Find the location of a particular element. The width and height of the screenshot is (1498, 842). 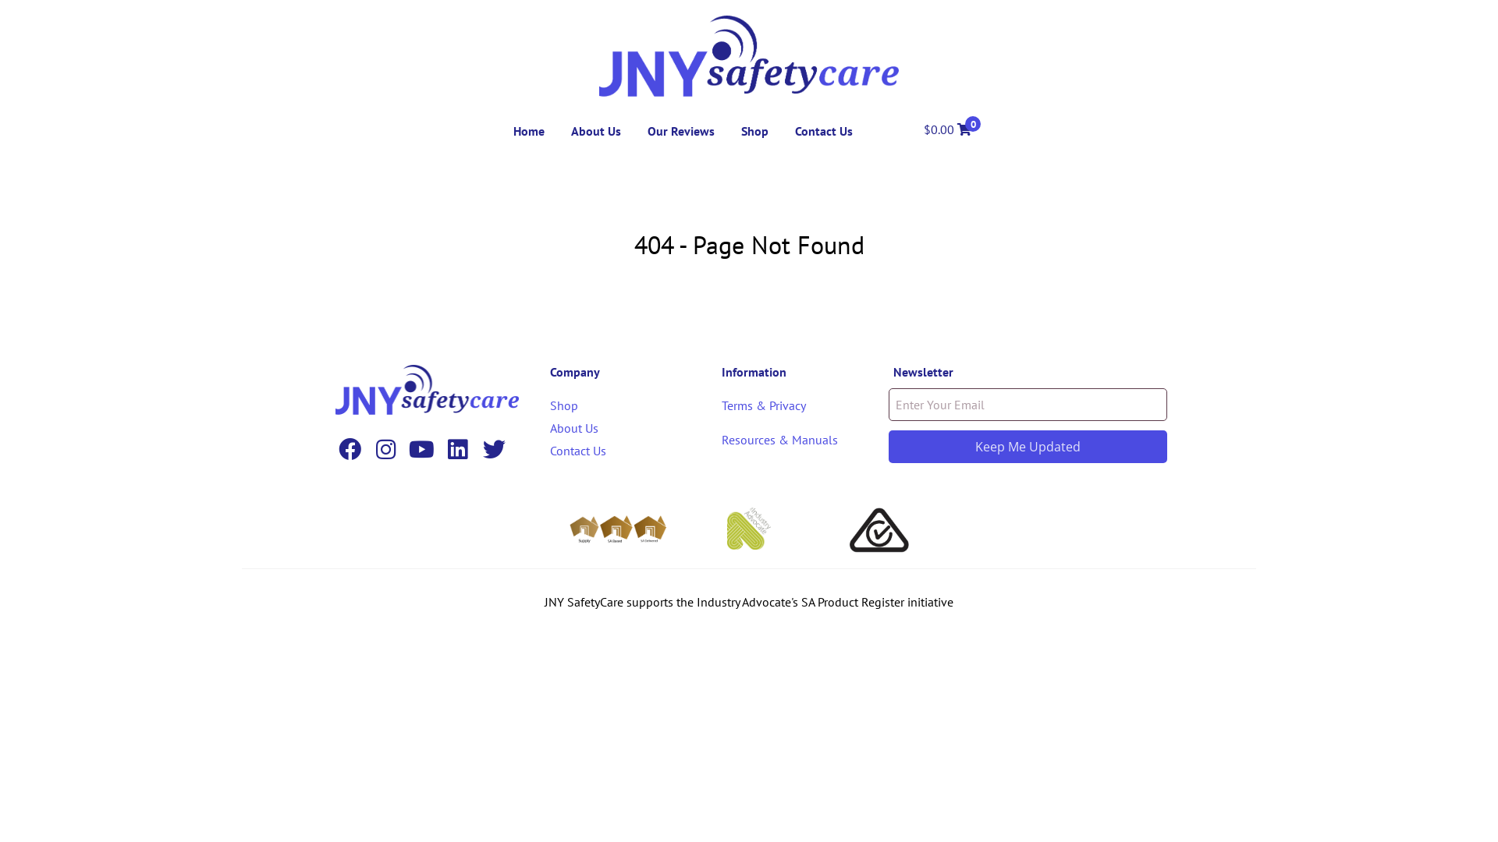

About Us is located at coordinates (574, 428).